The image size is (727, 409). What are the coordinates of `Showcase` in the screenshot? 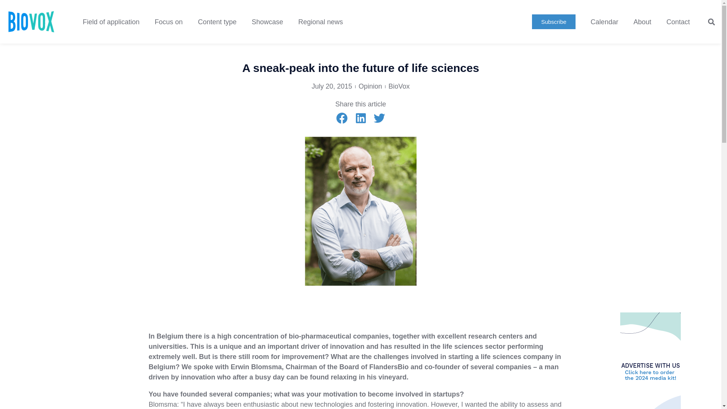 It's located at (267, 22).